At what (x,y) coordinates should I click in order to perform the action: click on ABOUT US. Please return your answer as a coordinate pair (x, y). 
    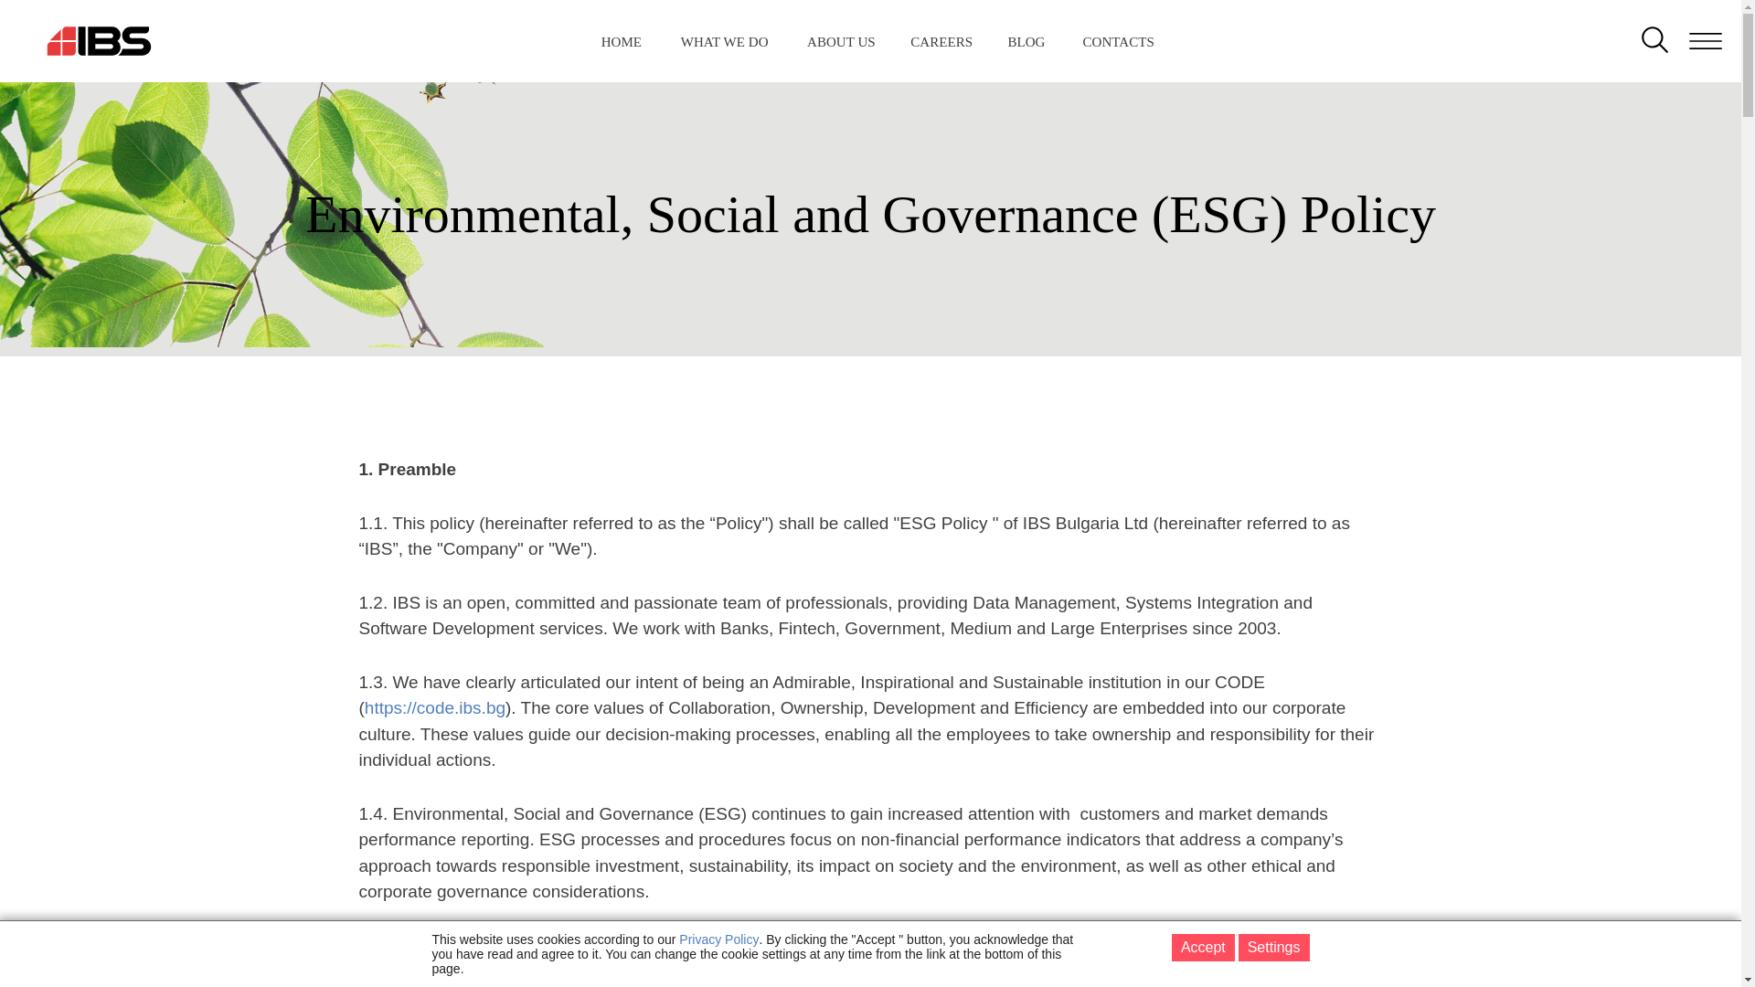
    Looking at the image, I should click on (841, 42).